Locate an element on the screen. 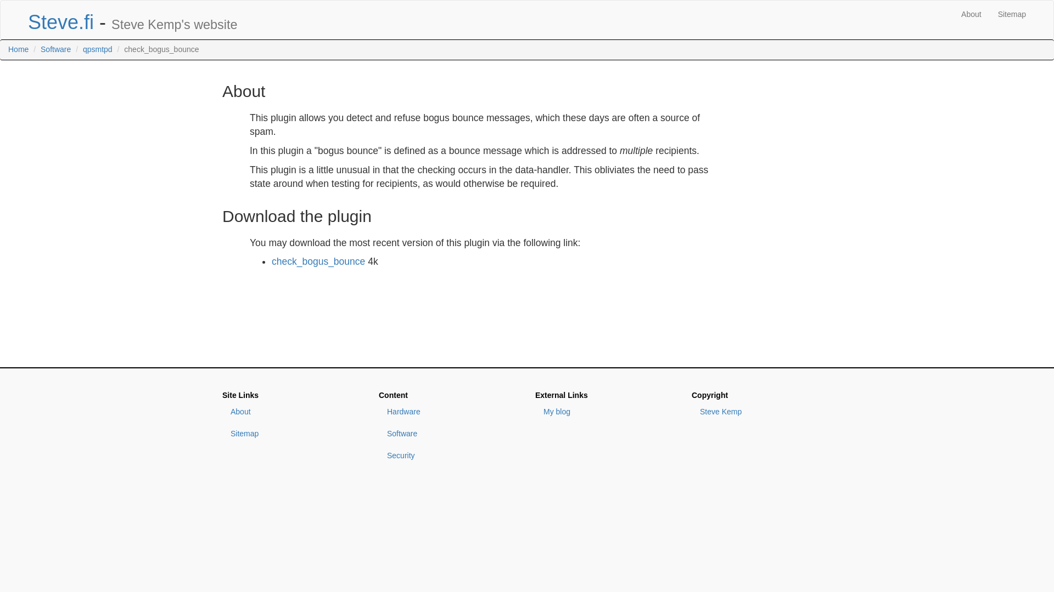 This screenshot has height=592, width=1054. Security is located at coordinates (448, 456).